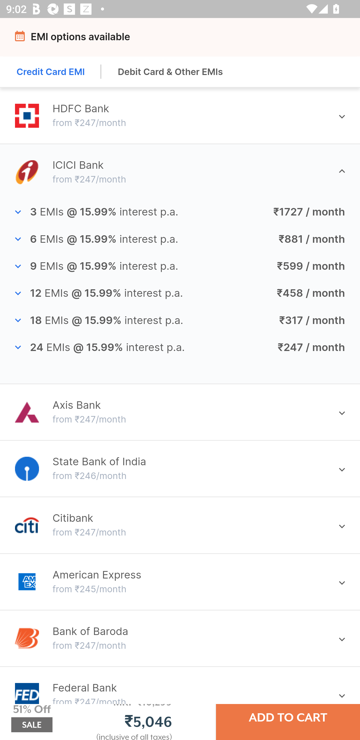 The image size is (360, 740). What do you see at coordinates (180, 266) in the screenshot?
I see `9 EMIs @ 15.99% interest p.a. ₹599 / month` at bounding box center [180, 266].